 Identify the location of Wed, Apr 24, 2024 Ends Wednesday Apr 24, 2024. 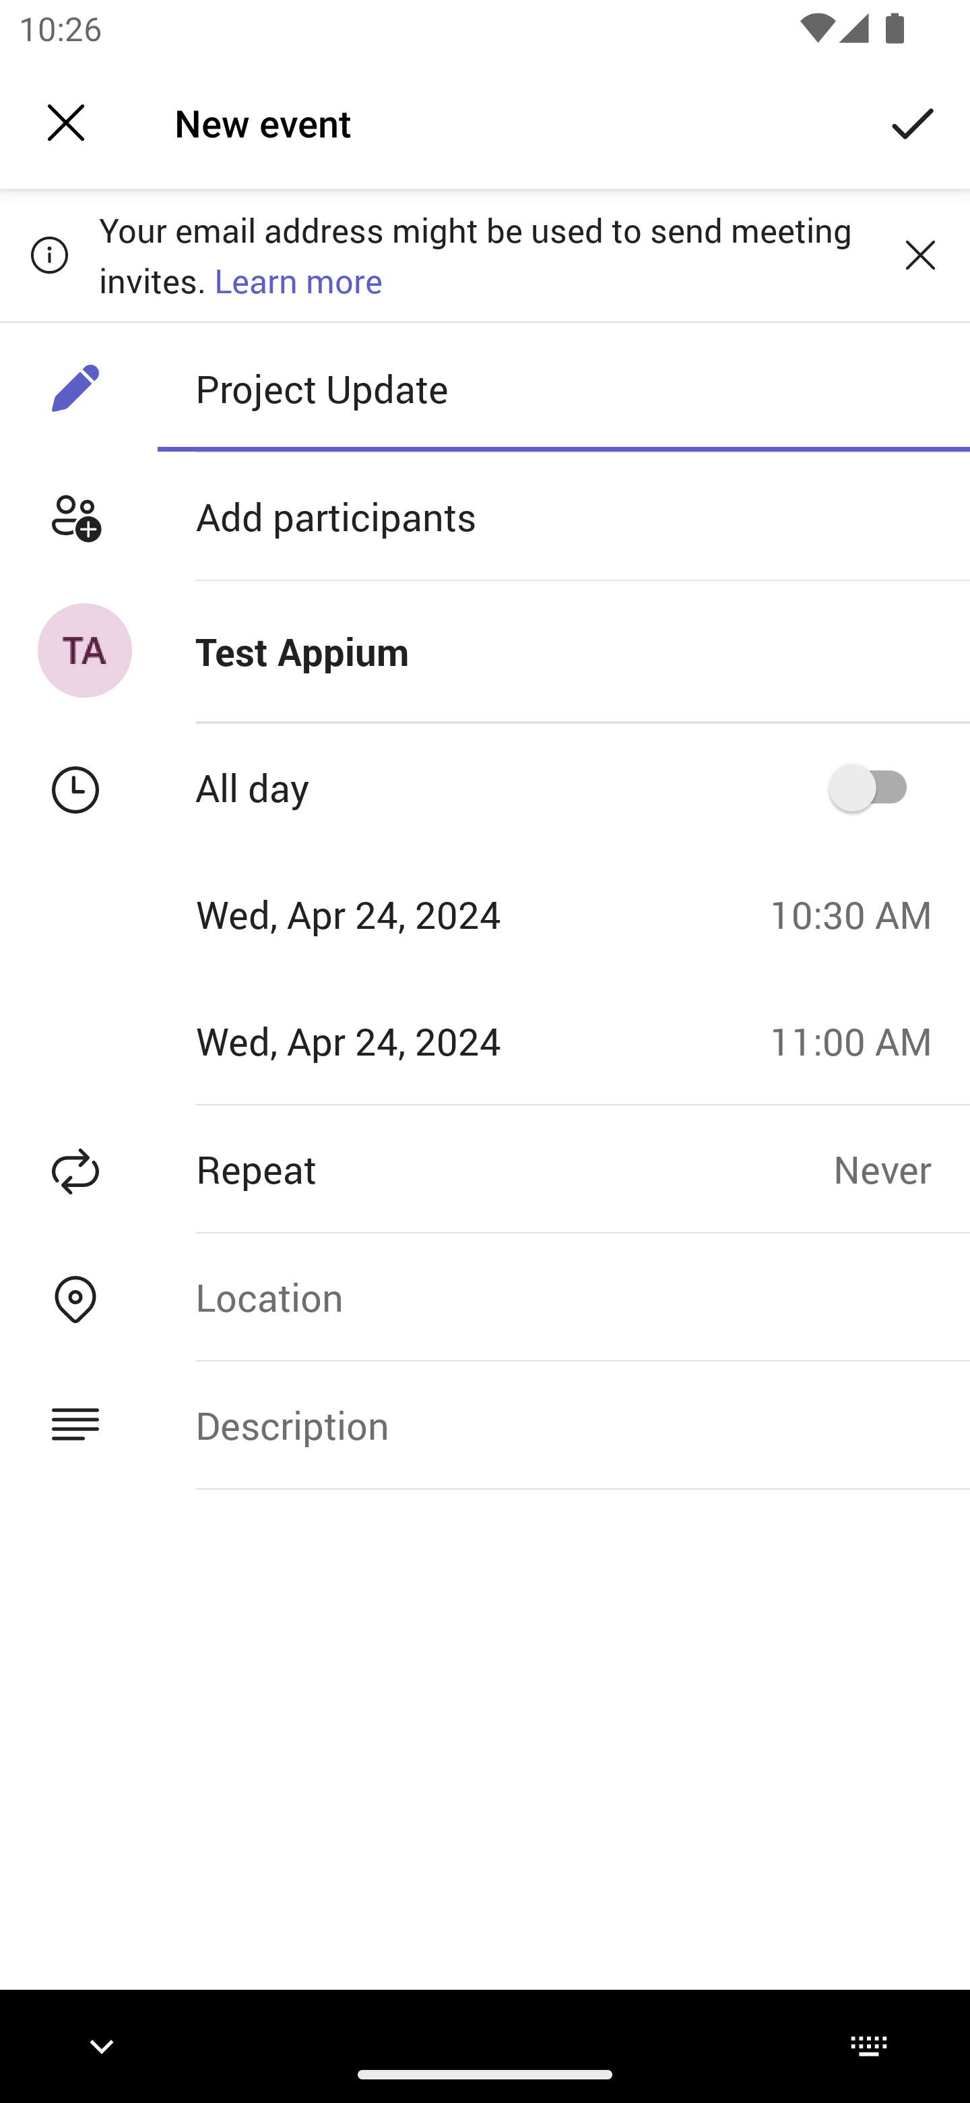
(375, 1041).